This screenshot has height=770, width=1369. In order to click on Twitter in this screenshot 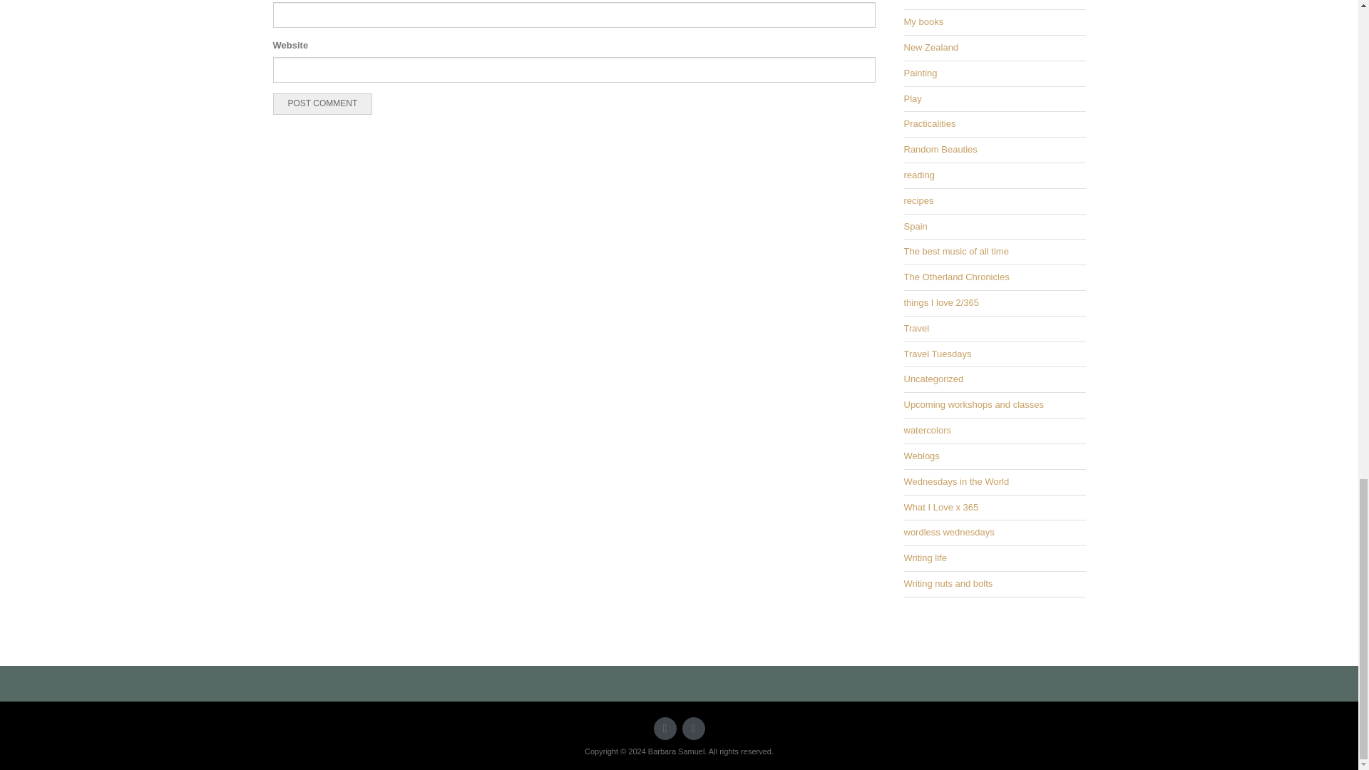, I will do `click(665, 728)`.